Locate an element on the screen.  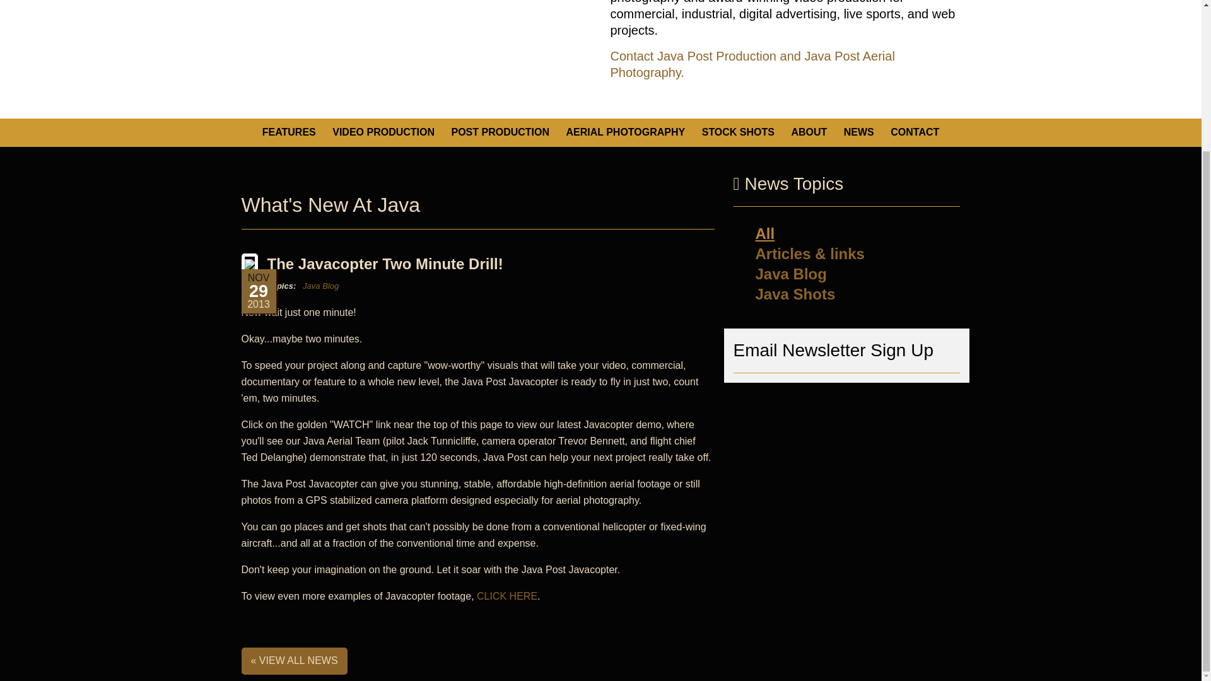
STOCK SHOTS is located at coordinates (738, 132).